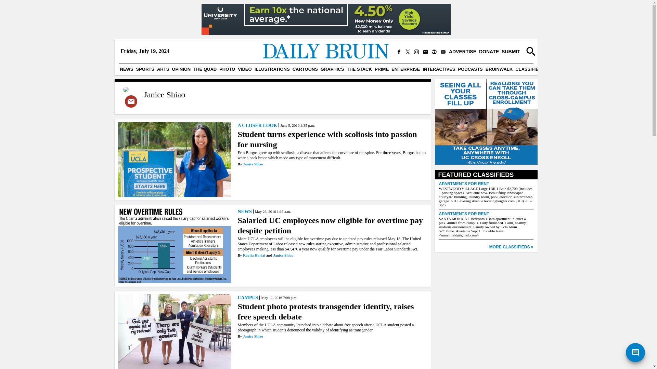 The image size is (657, 369). I want to click on VIDEO, so click(245, 69).